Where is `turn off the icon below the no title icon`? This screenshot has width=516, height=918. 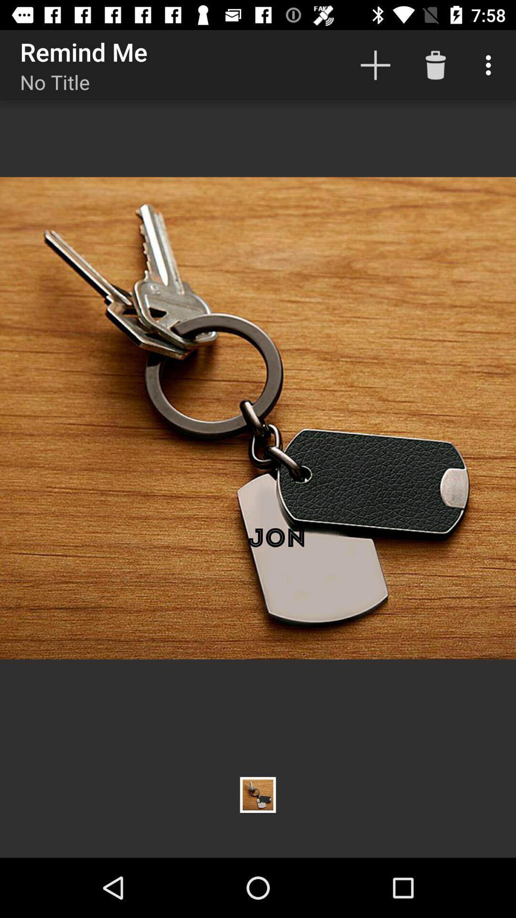
turn off the icon below the no title icon is located at coordinates (258, 418).